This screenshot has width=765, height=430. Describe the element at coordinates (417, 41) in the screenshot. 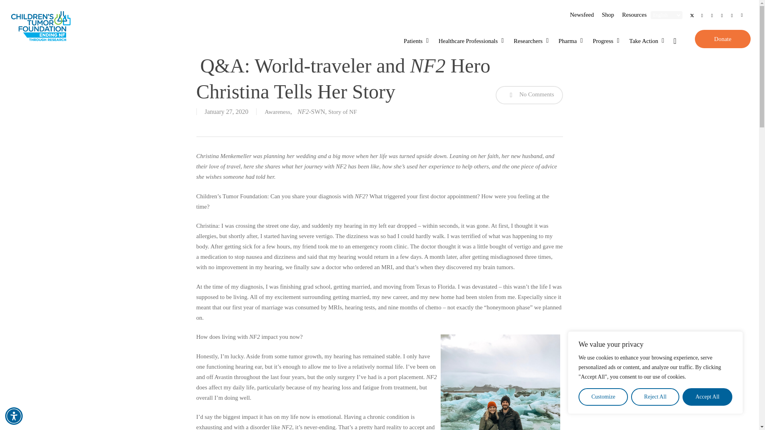

I see `Patients` at that location.